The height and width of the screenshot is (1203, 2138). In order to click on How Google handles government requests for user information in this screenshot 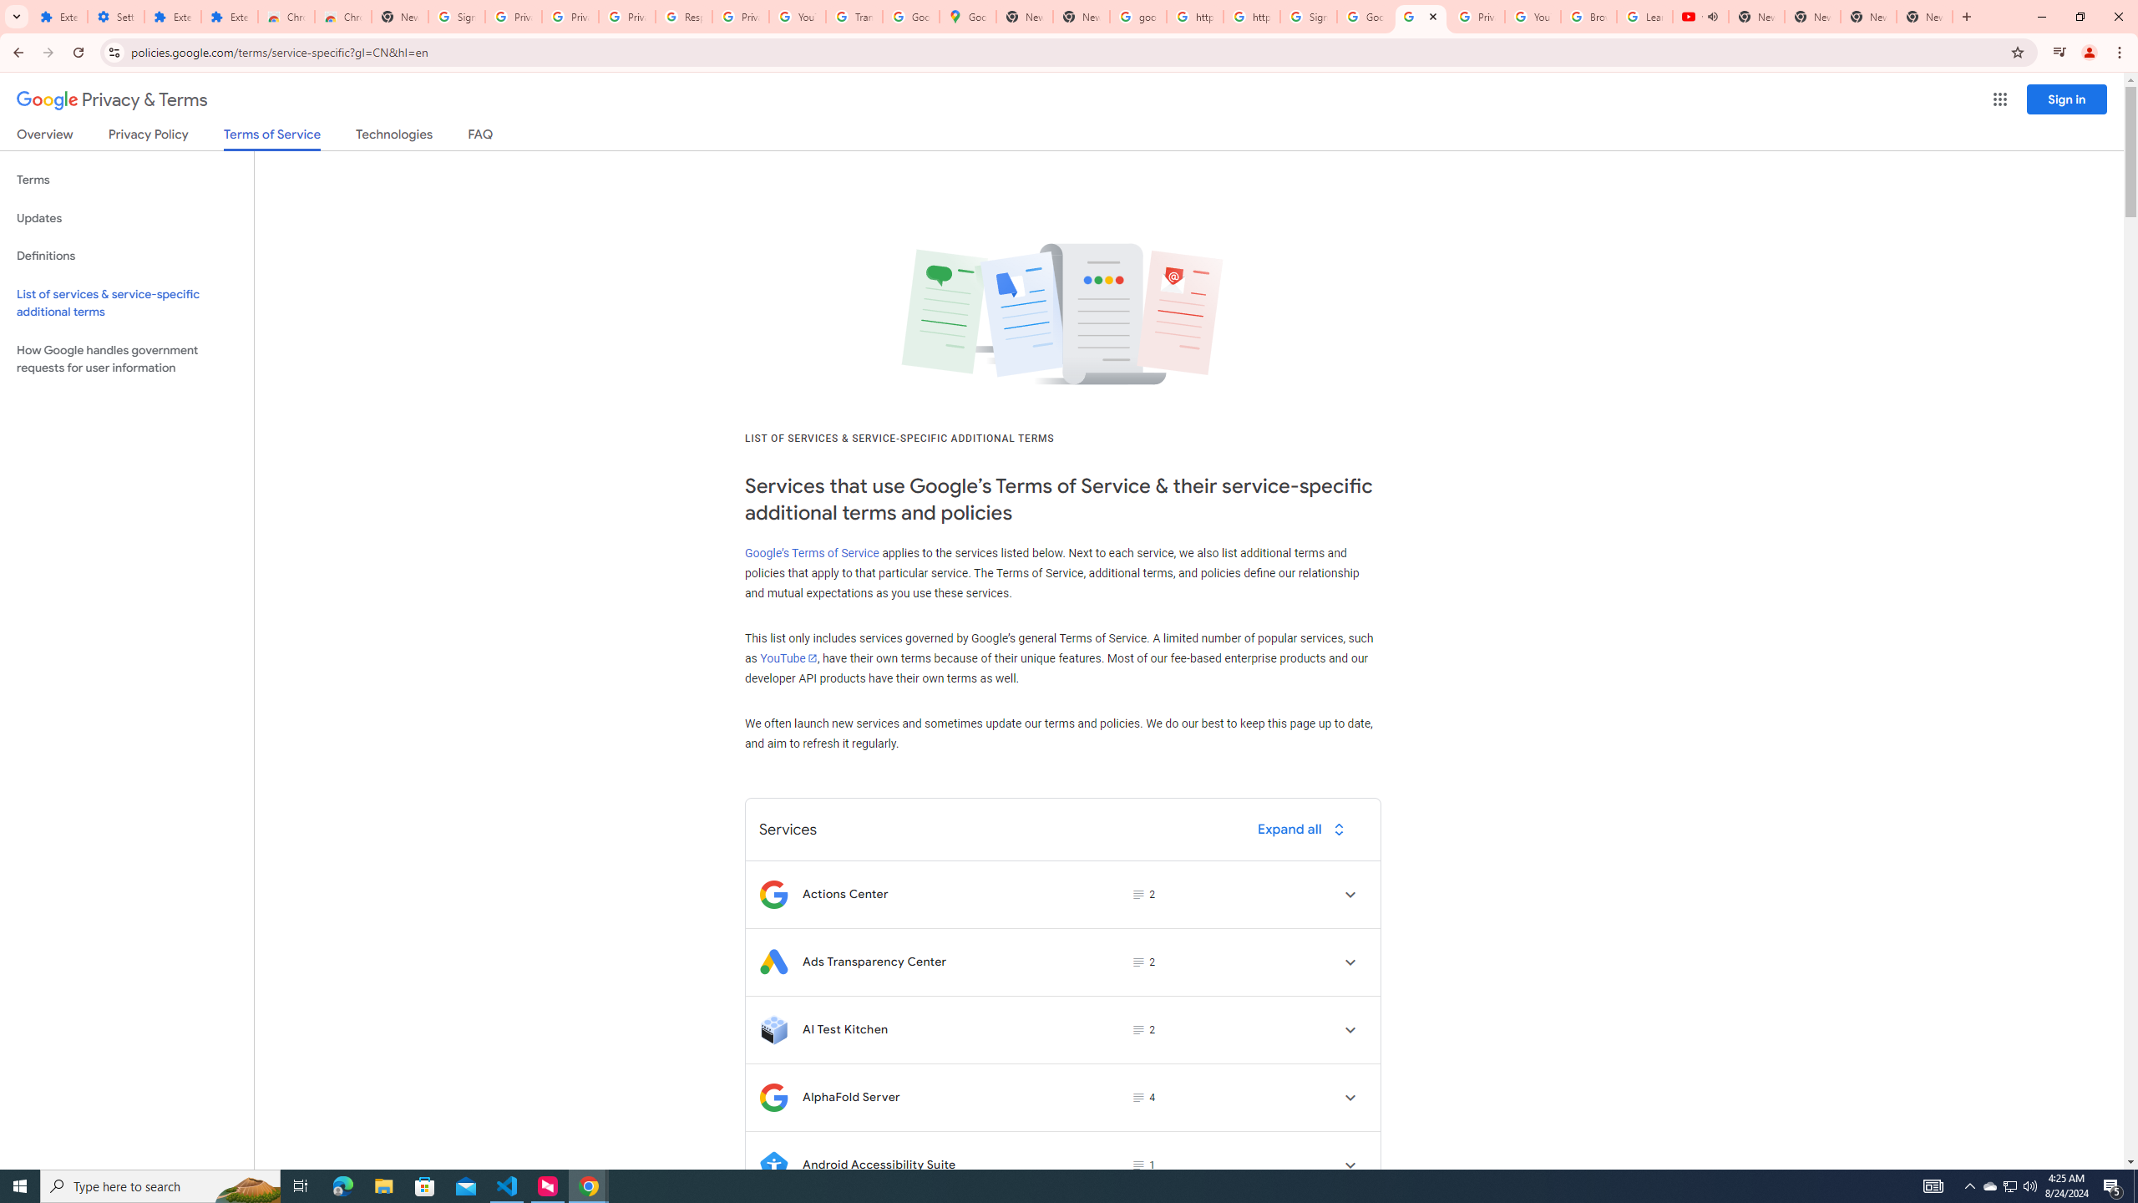, I will do `click(127, 359)`.